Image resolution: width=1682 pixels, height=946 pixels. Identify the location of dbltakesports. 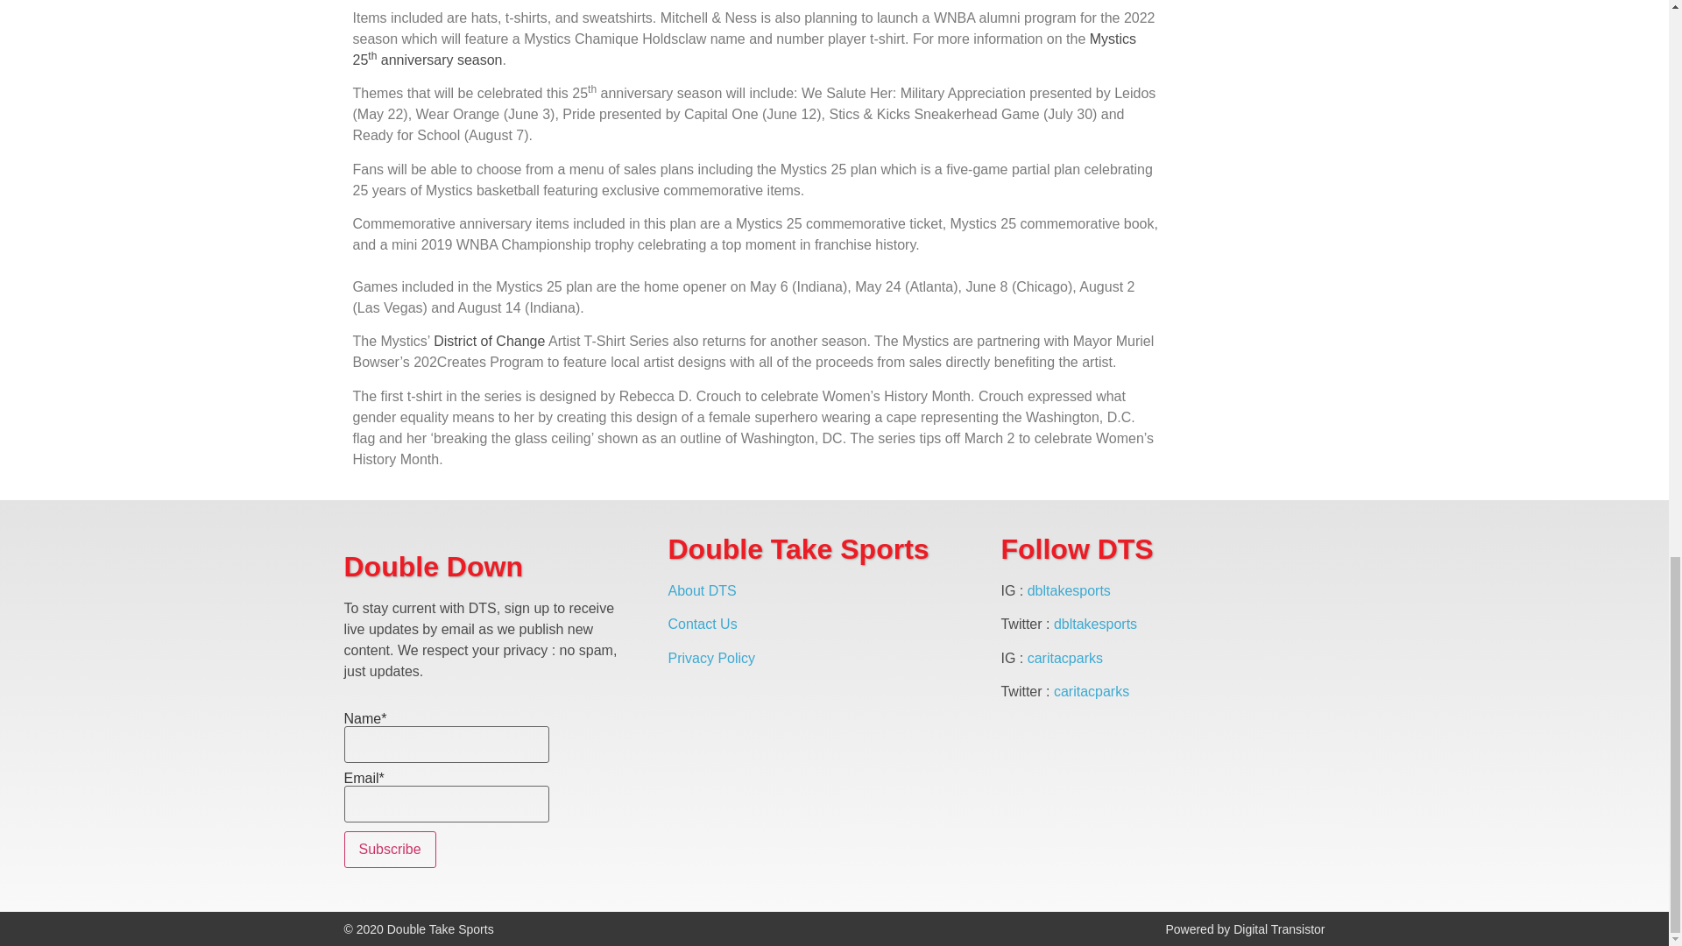
(1069, 590).